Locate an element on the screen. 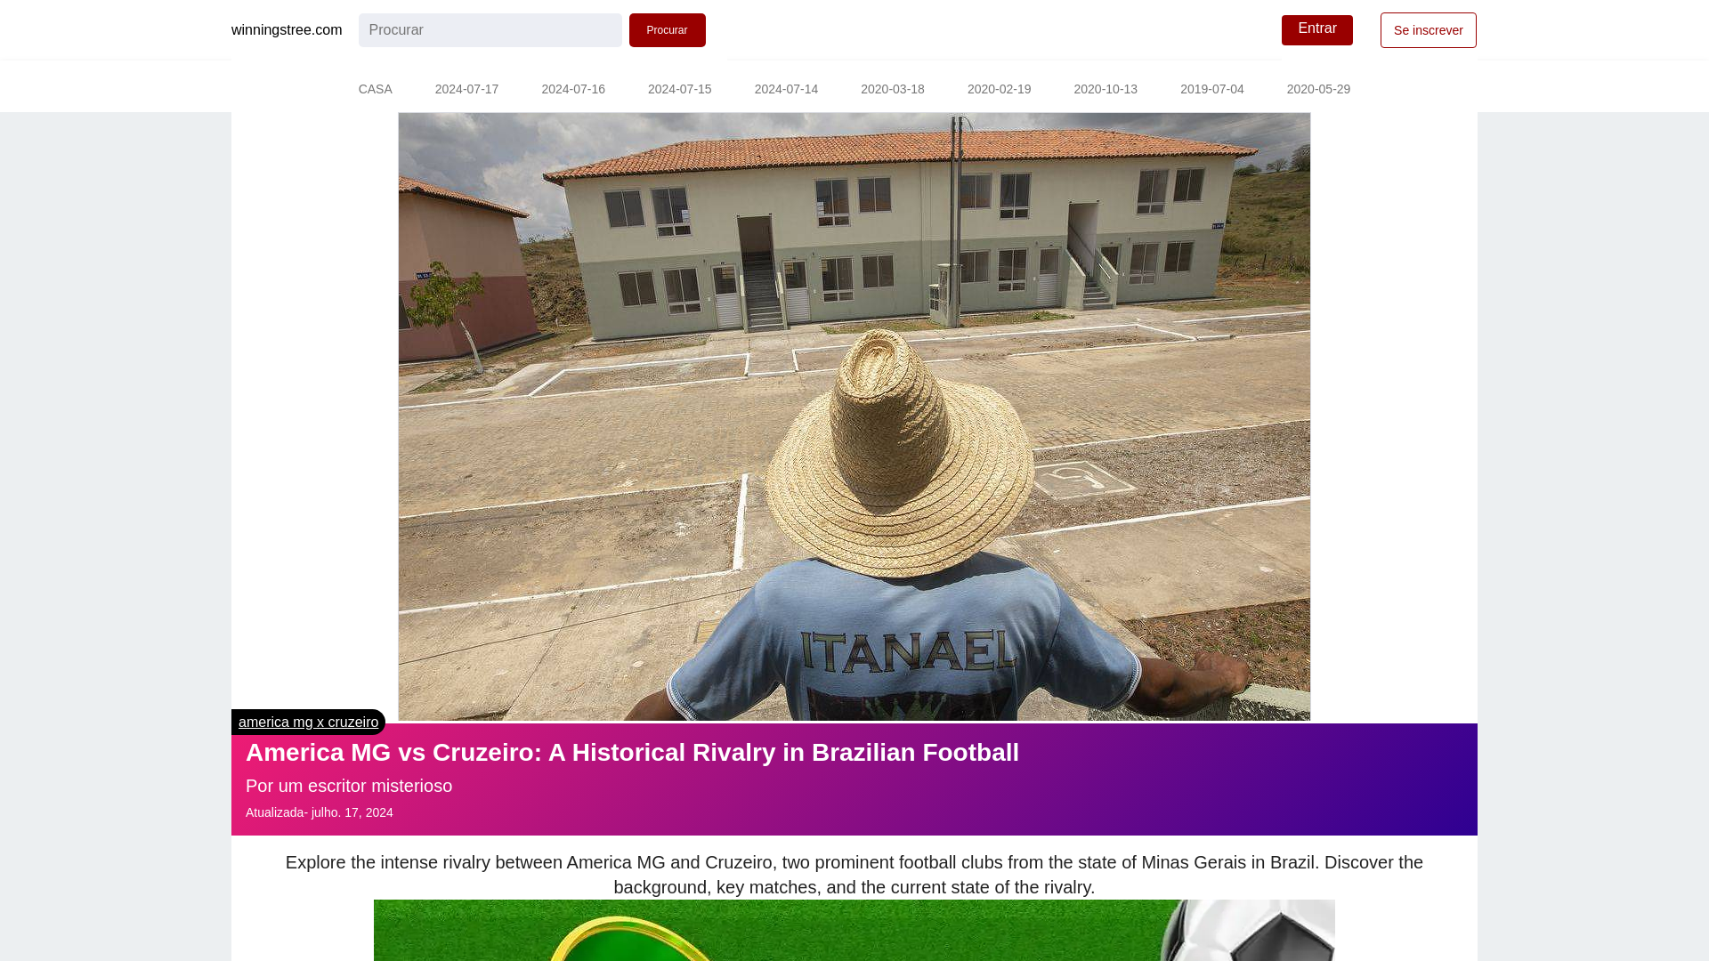 The width and height of the screenshot is (1709, 961). CASA is located at coordinates (375, 91).